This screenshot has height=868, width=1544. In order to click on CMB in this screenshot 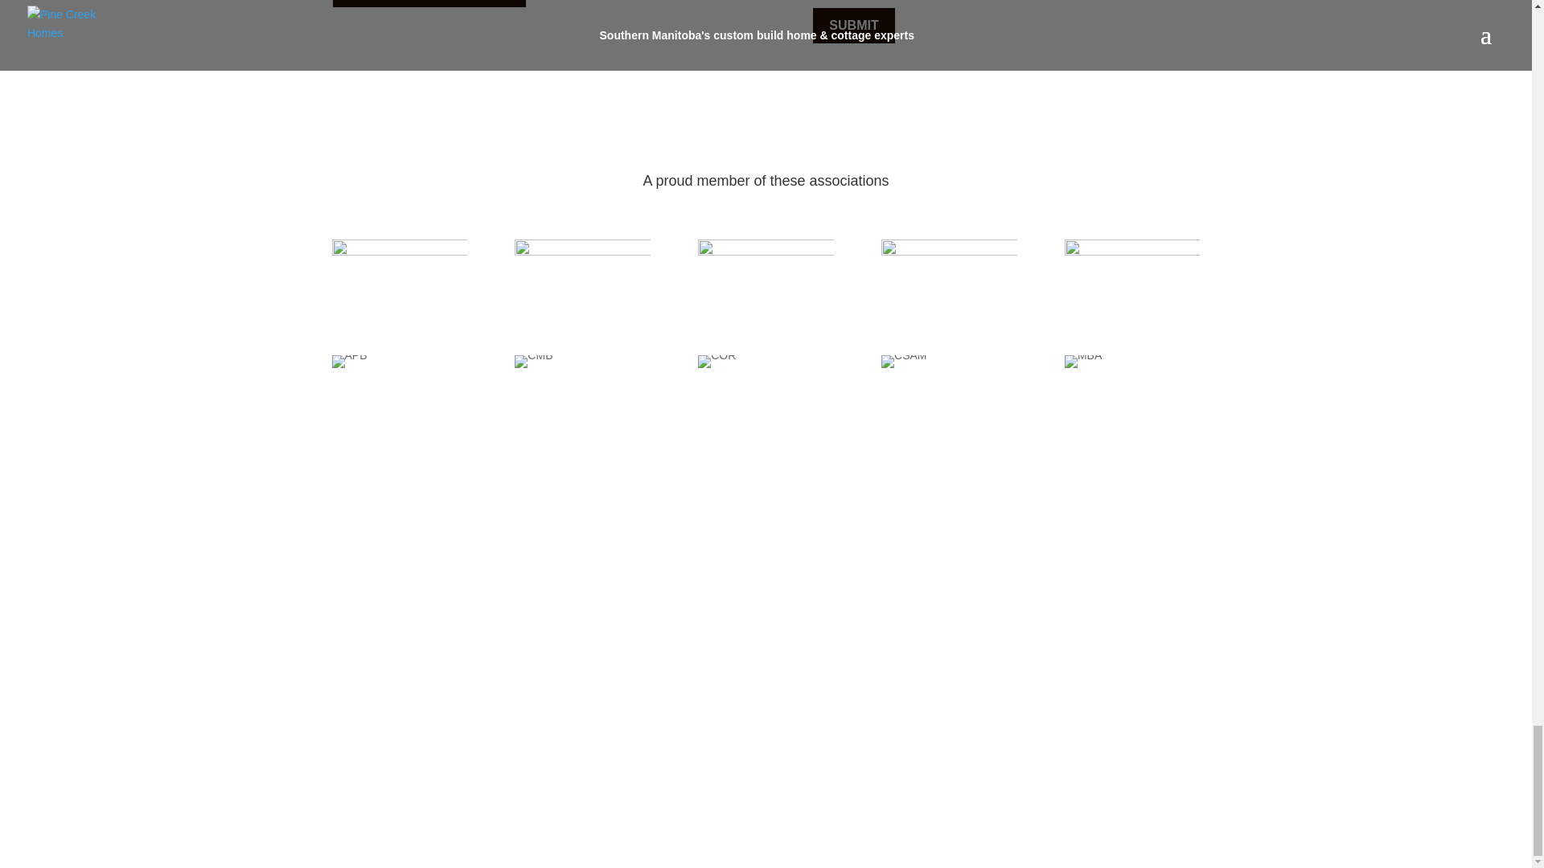, I will do `click(582, 275)`.